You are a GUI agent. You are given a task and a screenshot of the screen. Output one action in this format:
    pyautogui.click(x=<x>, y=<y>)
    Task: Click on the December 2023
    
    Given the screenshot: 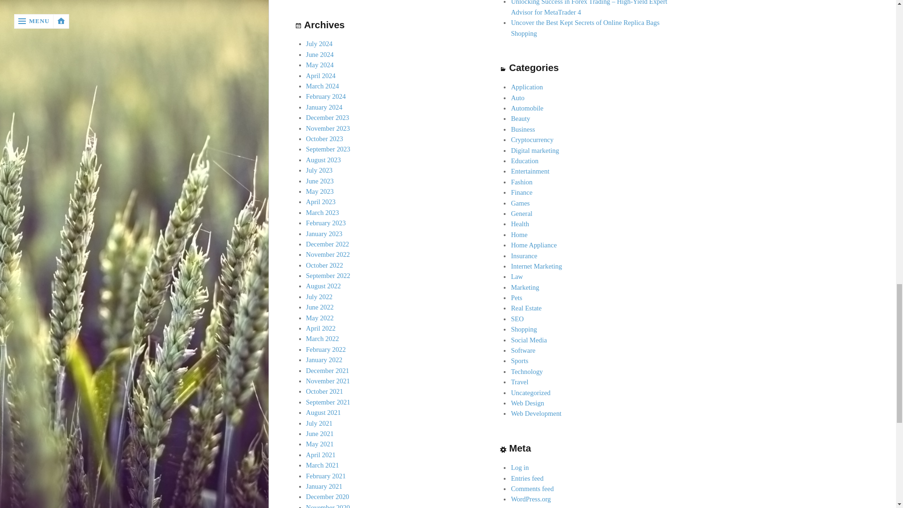 What is the action you would take?
    pyautogui.click(x=327, y=118)
    